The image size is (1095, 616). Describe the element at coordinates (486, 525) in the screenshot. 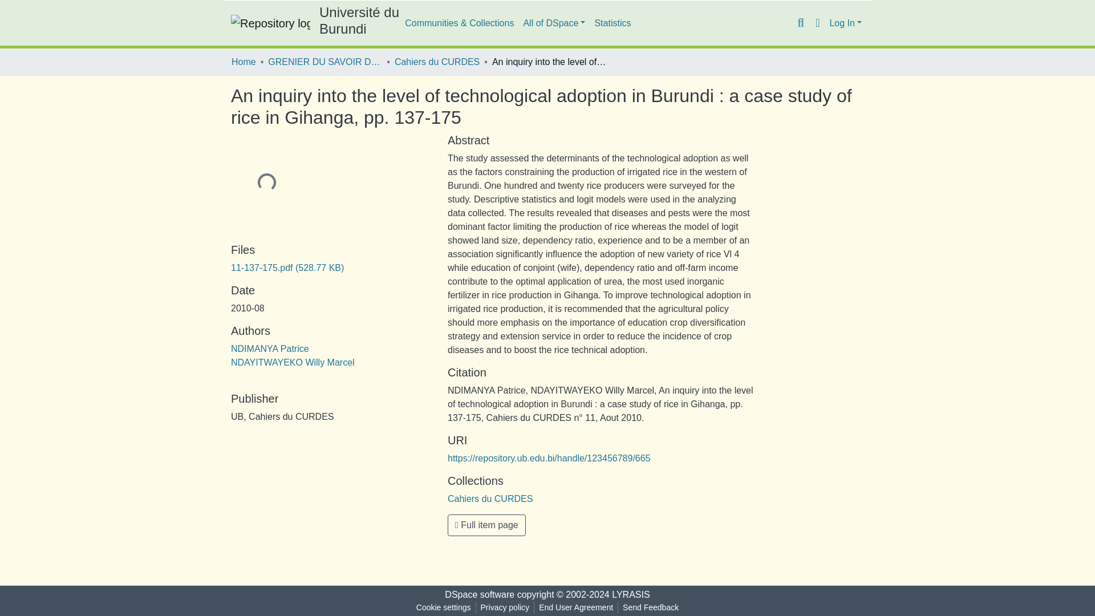

I see `Full item page` at that location.